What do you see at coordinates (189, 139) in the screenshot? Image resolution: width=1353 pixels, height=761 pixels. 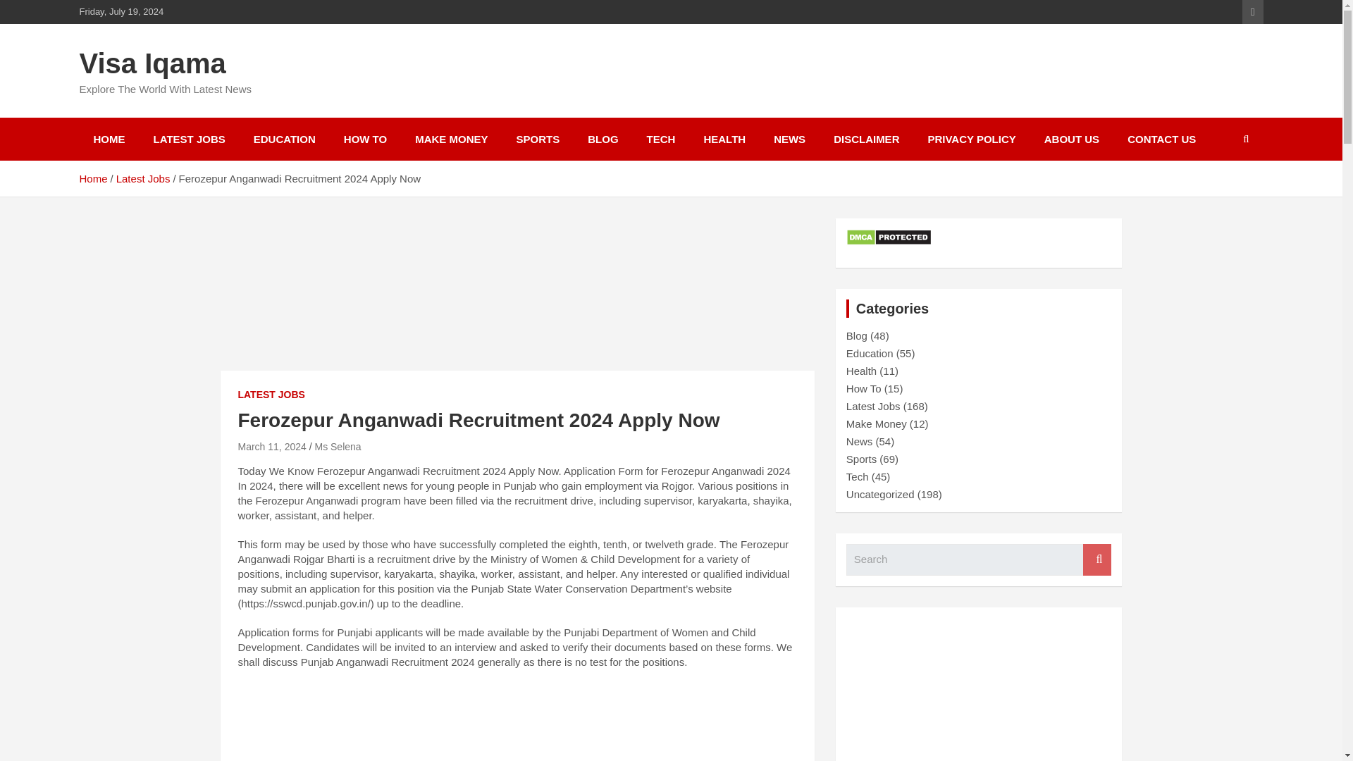 I see `LATEST JOBS` at bounding box center [189, 139].